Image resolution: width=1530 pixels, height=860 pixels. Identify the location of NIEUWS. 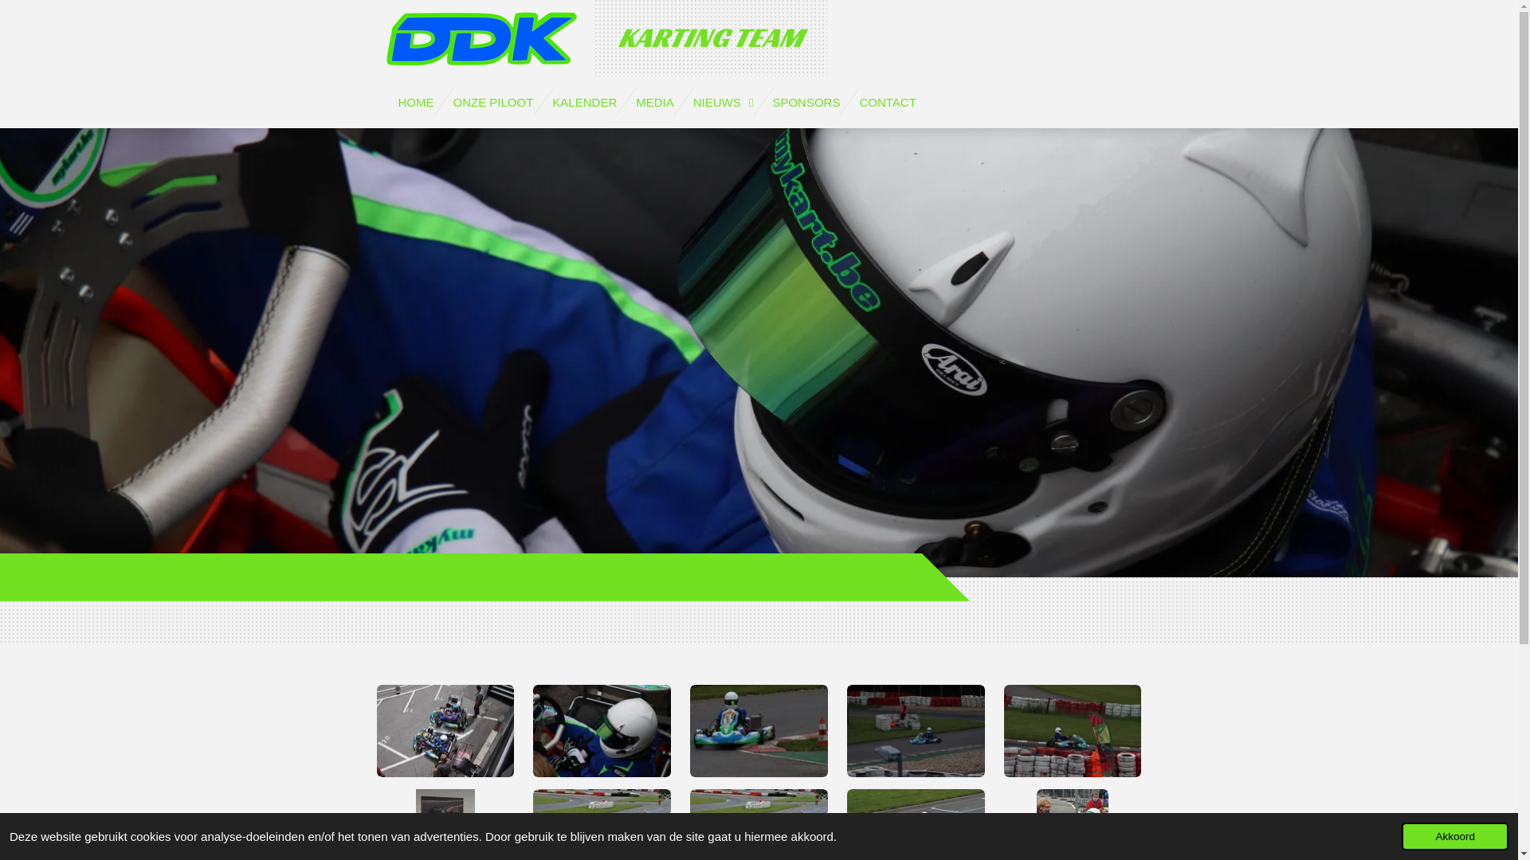
(724, 102).